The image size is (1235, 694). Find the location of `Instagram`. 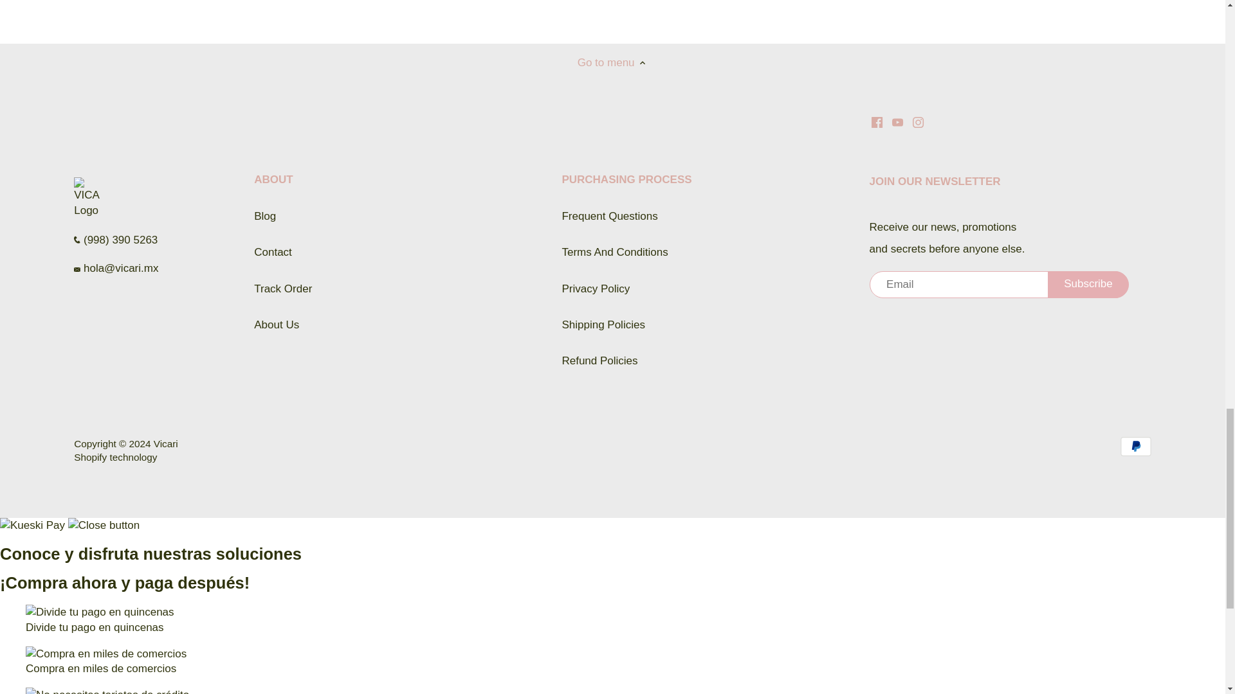

Instagram is located at coordinates (918, 122).